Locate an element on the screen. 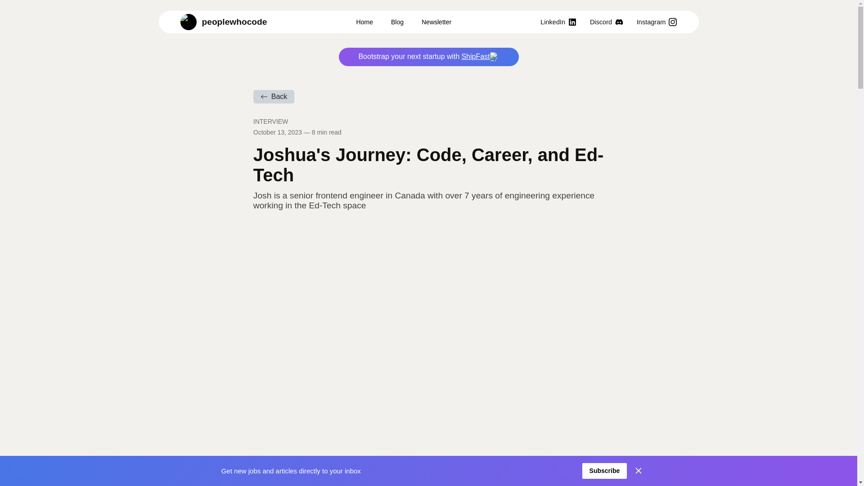 This screenshot has width=864, height=486. LinkedIn is located at coordinates (558, 22).